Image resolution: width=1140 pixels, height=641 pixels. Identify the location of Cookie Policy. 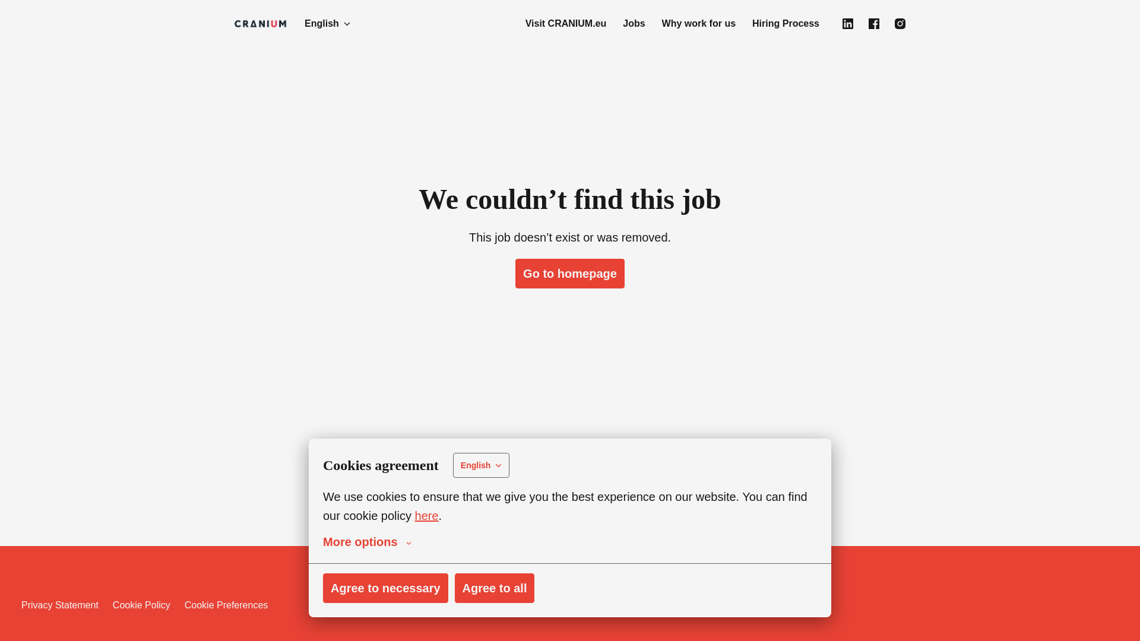
(141, 605).